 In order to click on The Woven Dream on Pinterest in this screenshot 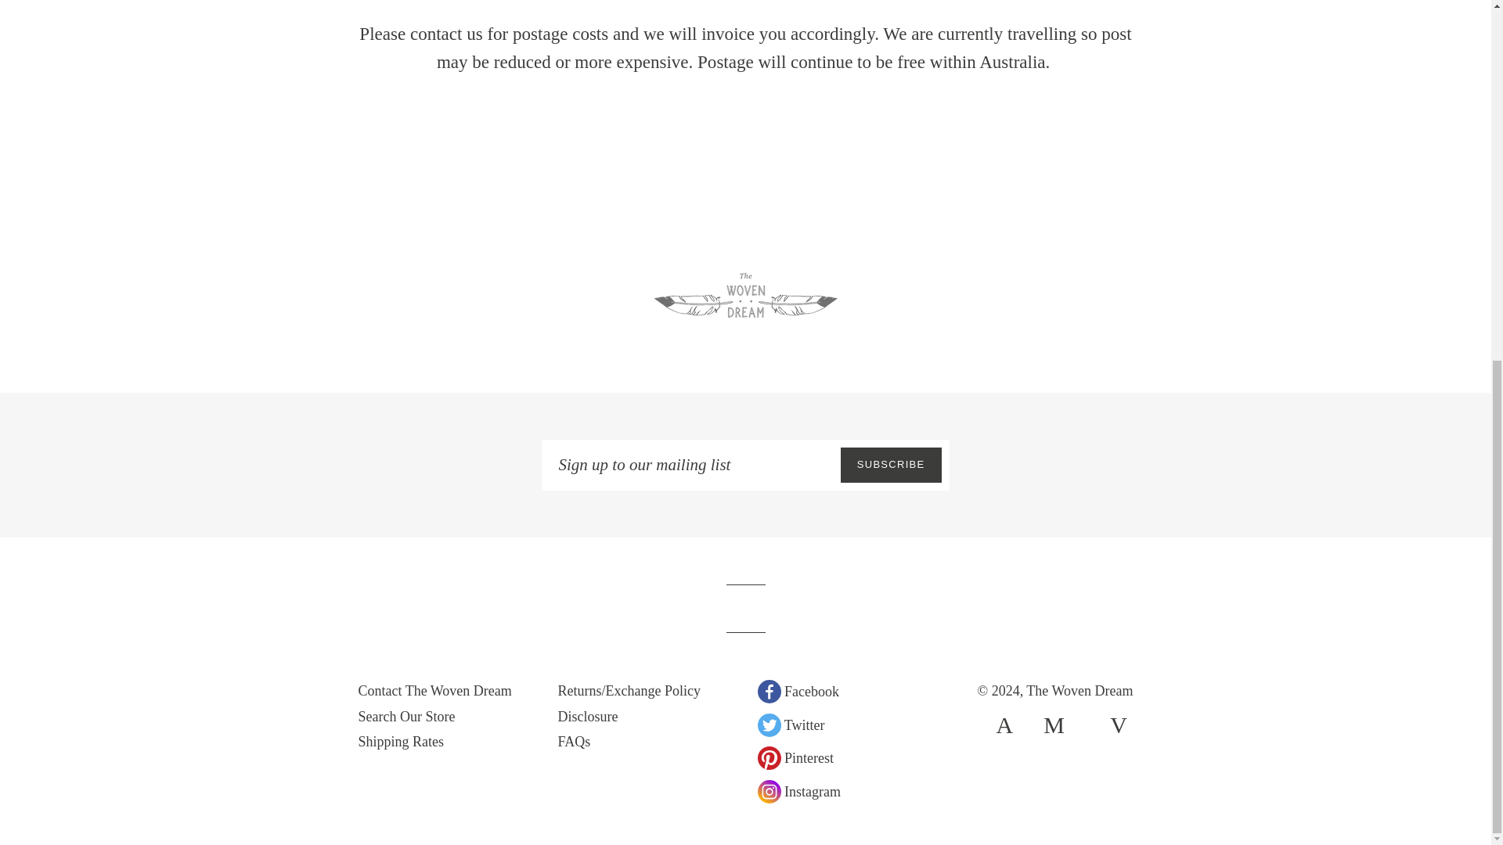, I will do `click(795, 765)`.